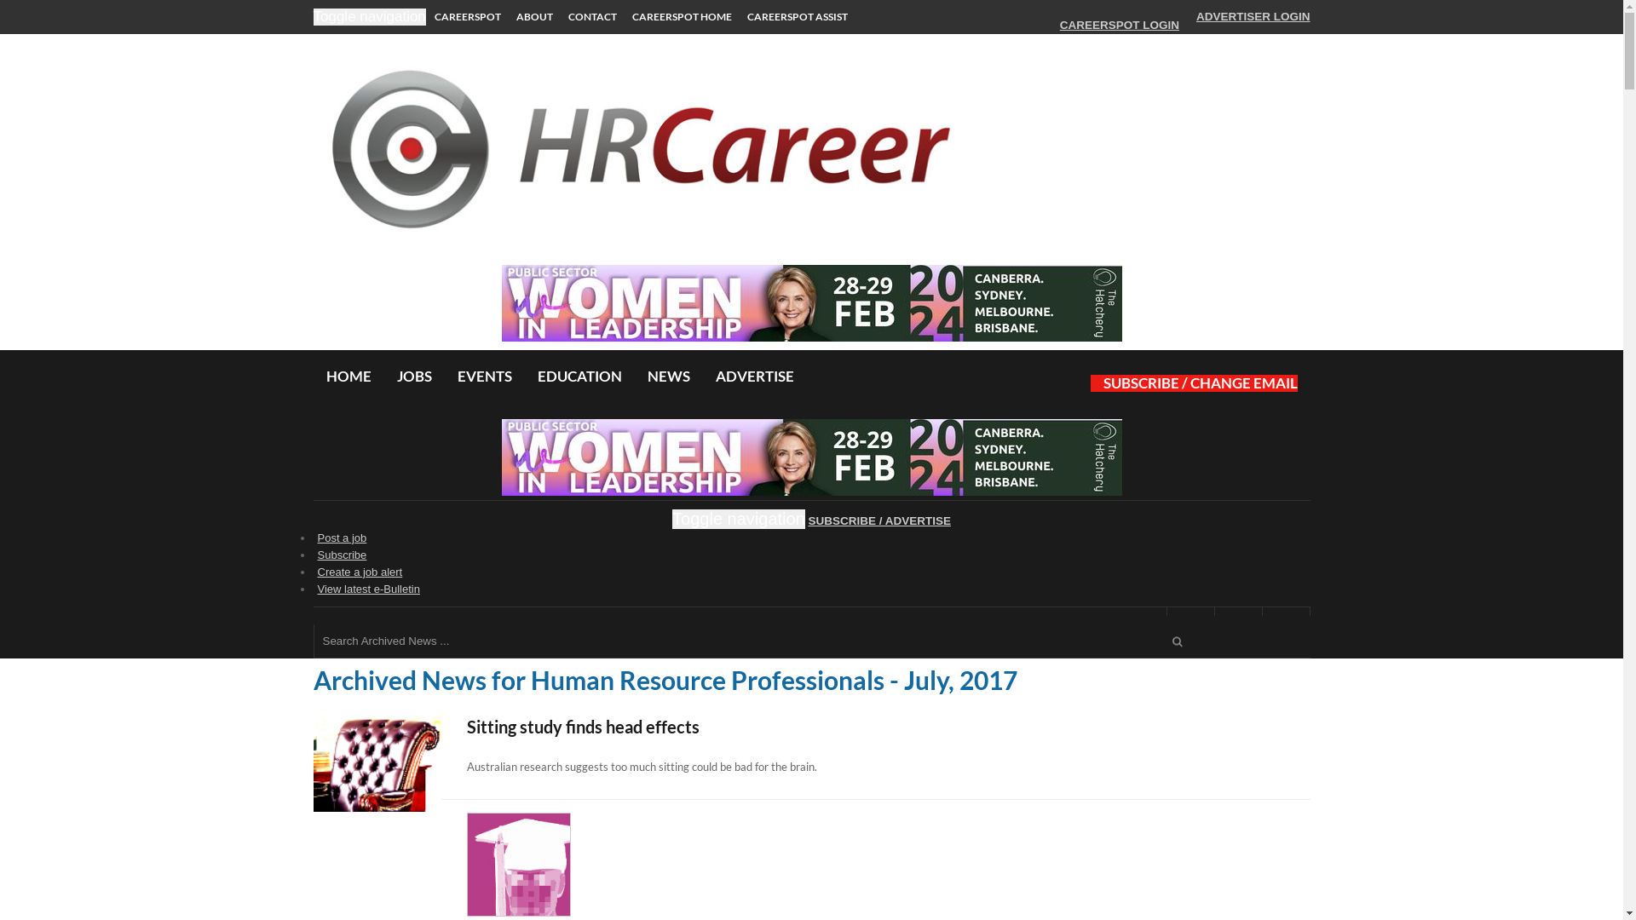 This screenshot has height=920, width=1636. I want to click on SUBSCRIBE / CHANGE EMAIL, so click(1195, 383).